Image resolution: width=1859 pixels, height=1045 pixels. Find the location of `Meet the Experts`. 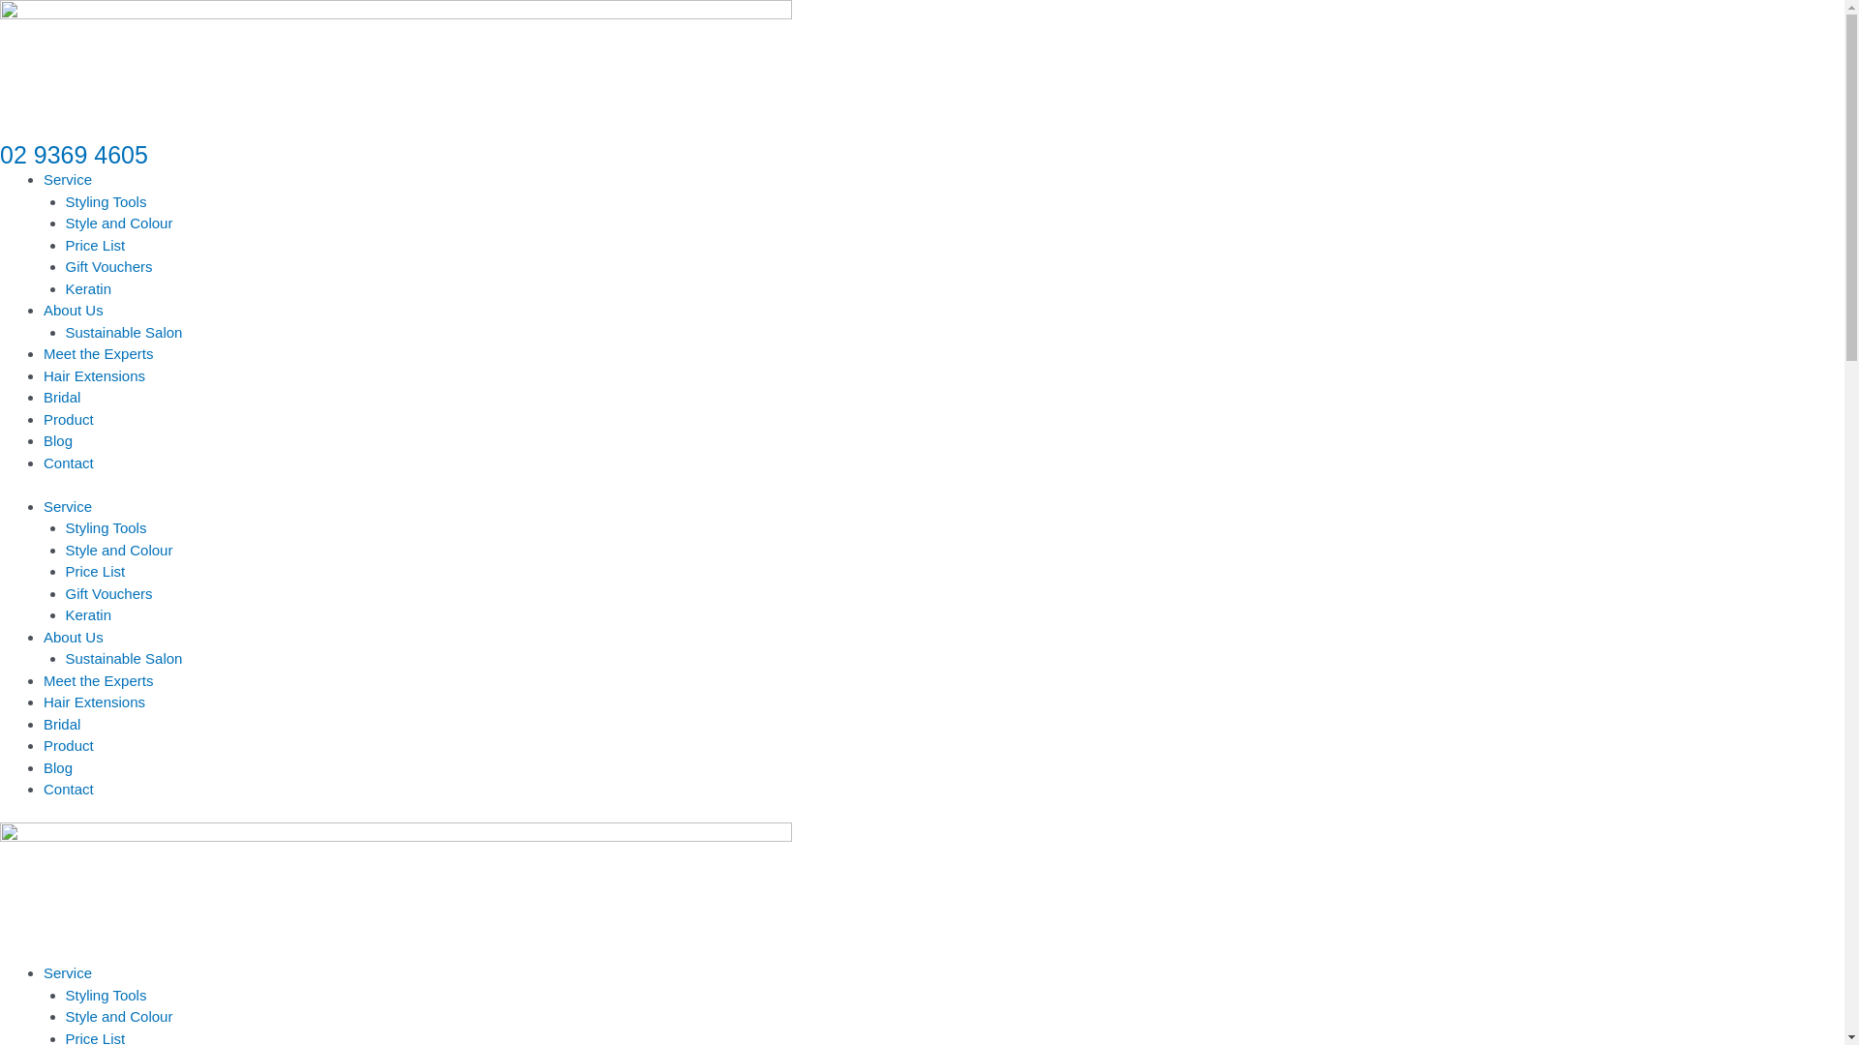

Meet the Experts is located at coordinates (99, 679).